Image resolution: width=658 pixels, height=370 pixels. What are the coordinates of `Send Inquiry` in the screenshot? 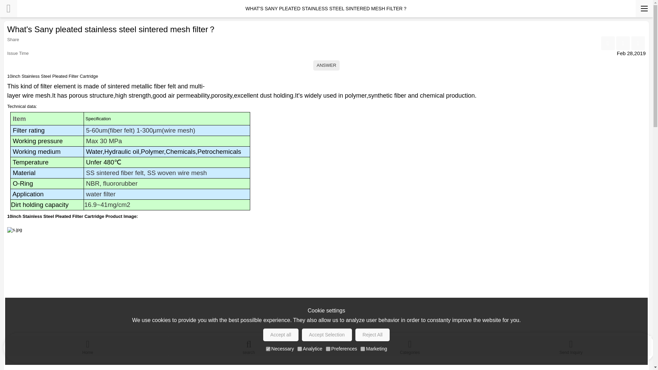 It's located at (571, 346).